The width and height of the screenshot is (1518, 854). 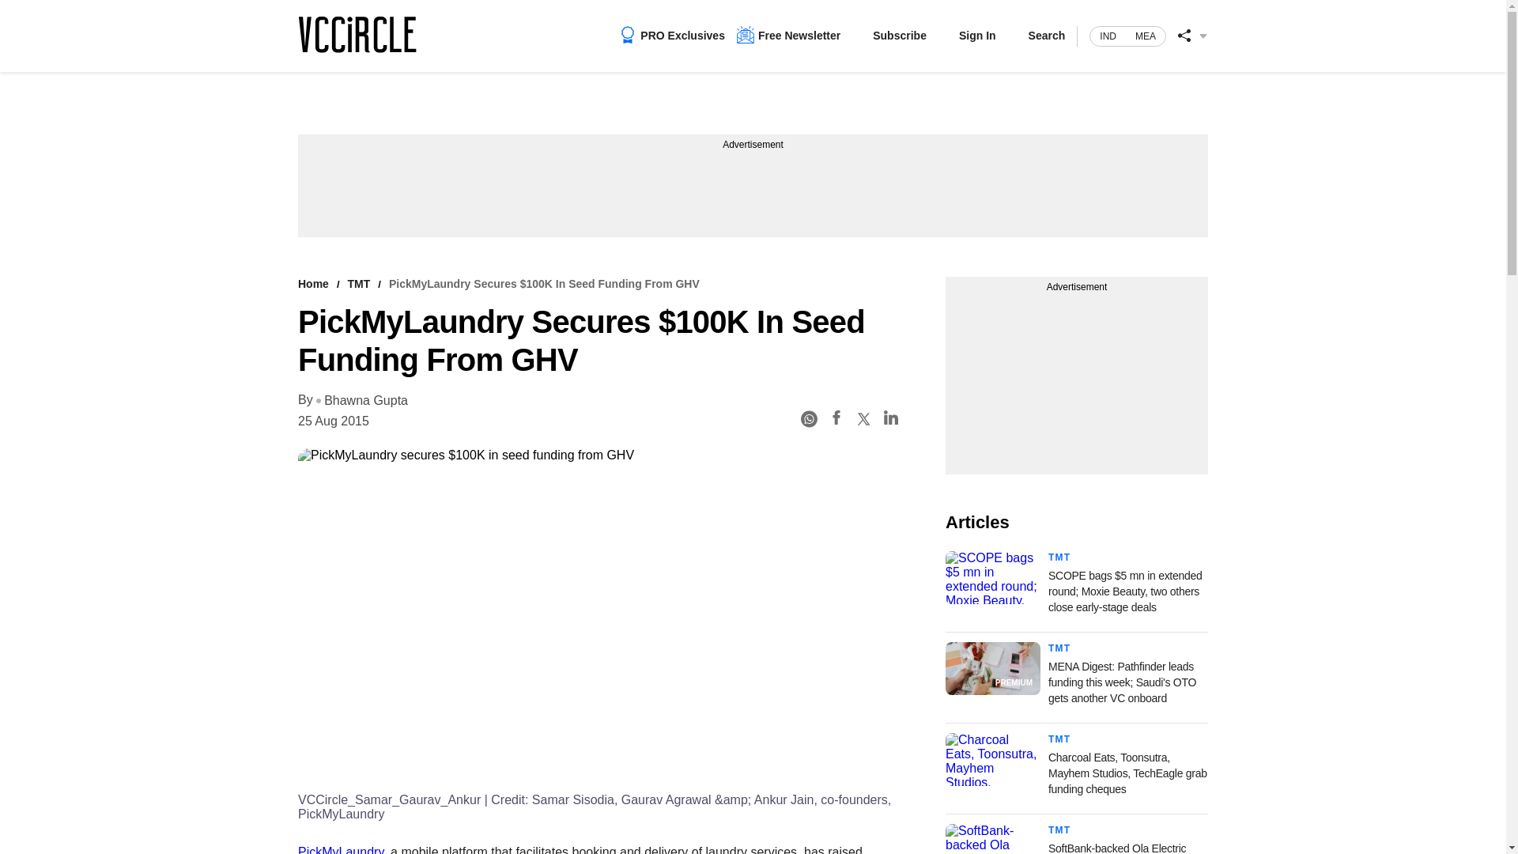 What do you see at coordinates (1059, 557) in the screenshot?
I see `TMT` at bounding box center [1059, 557].